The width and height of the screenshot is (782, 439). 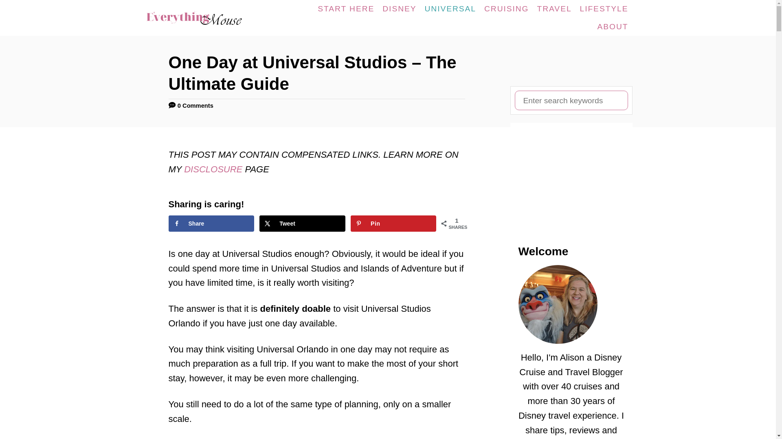 What do you see at coordinates (554, 9) in the screenshot?
I see `TRAVEL` at bounding box center [554, 9].